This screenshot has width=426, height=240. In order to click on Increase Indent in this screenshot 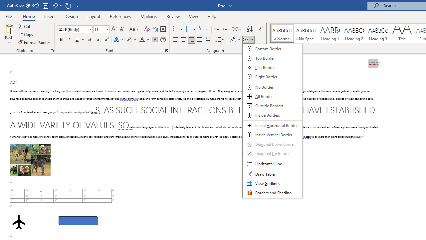, I will do `click(225, 29)`.